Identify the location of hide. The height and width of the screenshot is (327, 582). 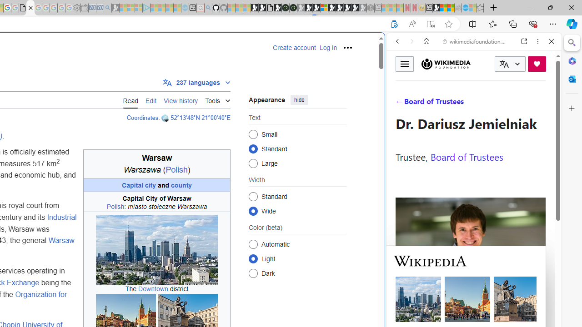
(299, 100).